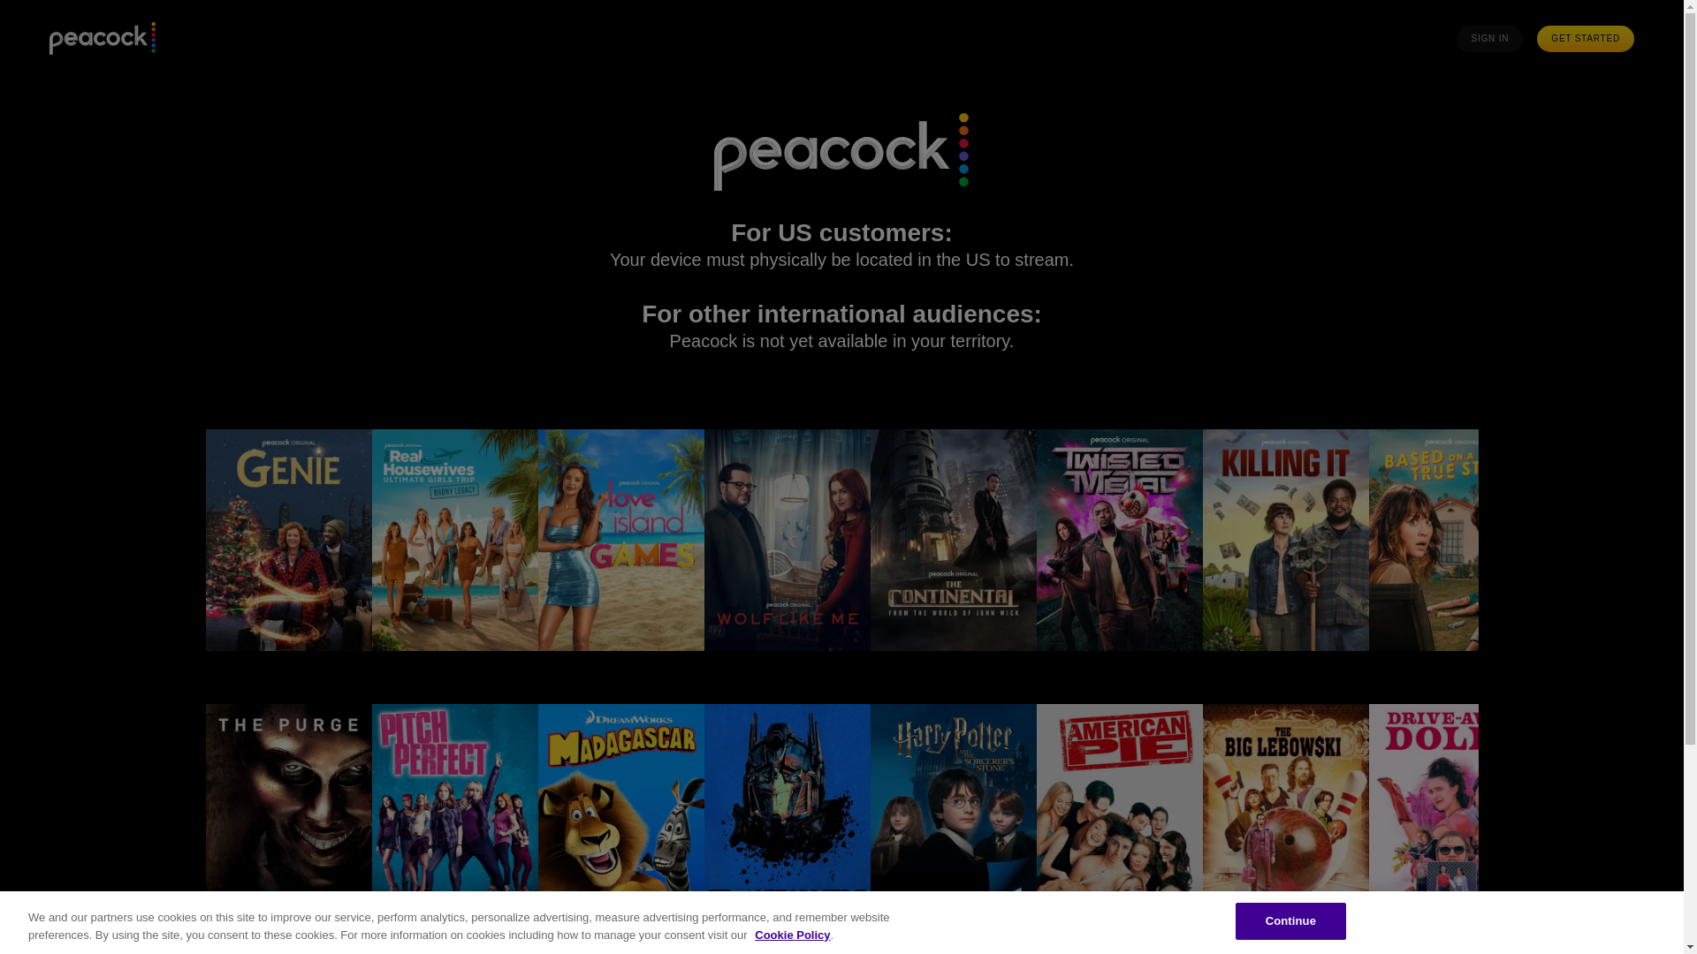 The width and height of the screenshot is (1697, 954). What do you see at coordinates (1488, 39) in the screenshot?
I see `SIGN IN` at bounding box center [1488, 39].